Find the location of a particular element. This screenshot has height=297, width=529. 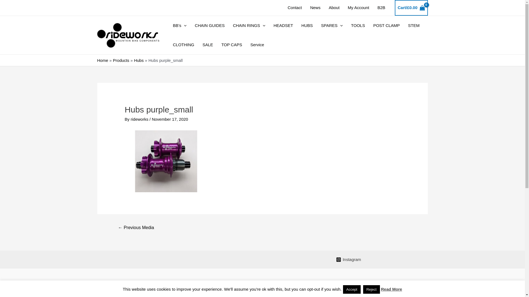

POST CLAMP is located at coordinates (387, 26).